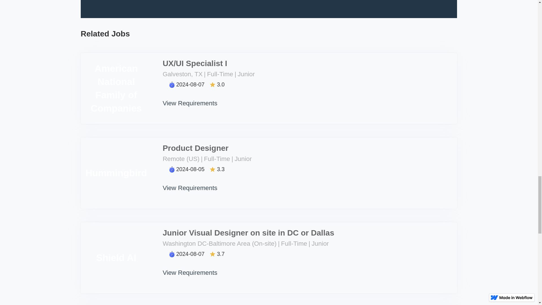 The width and height of the screenshot is (542, 305). What do you see at coordinates (116, 258) in the screenshot?
I see `Shield AI` at bounding box center [116, 258].